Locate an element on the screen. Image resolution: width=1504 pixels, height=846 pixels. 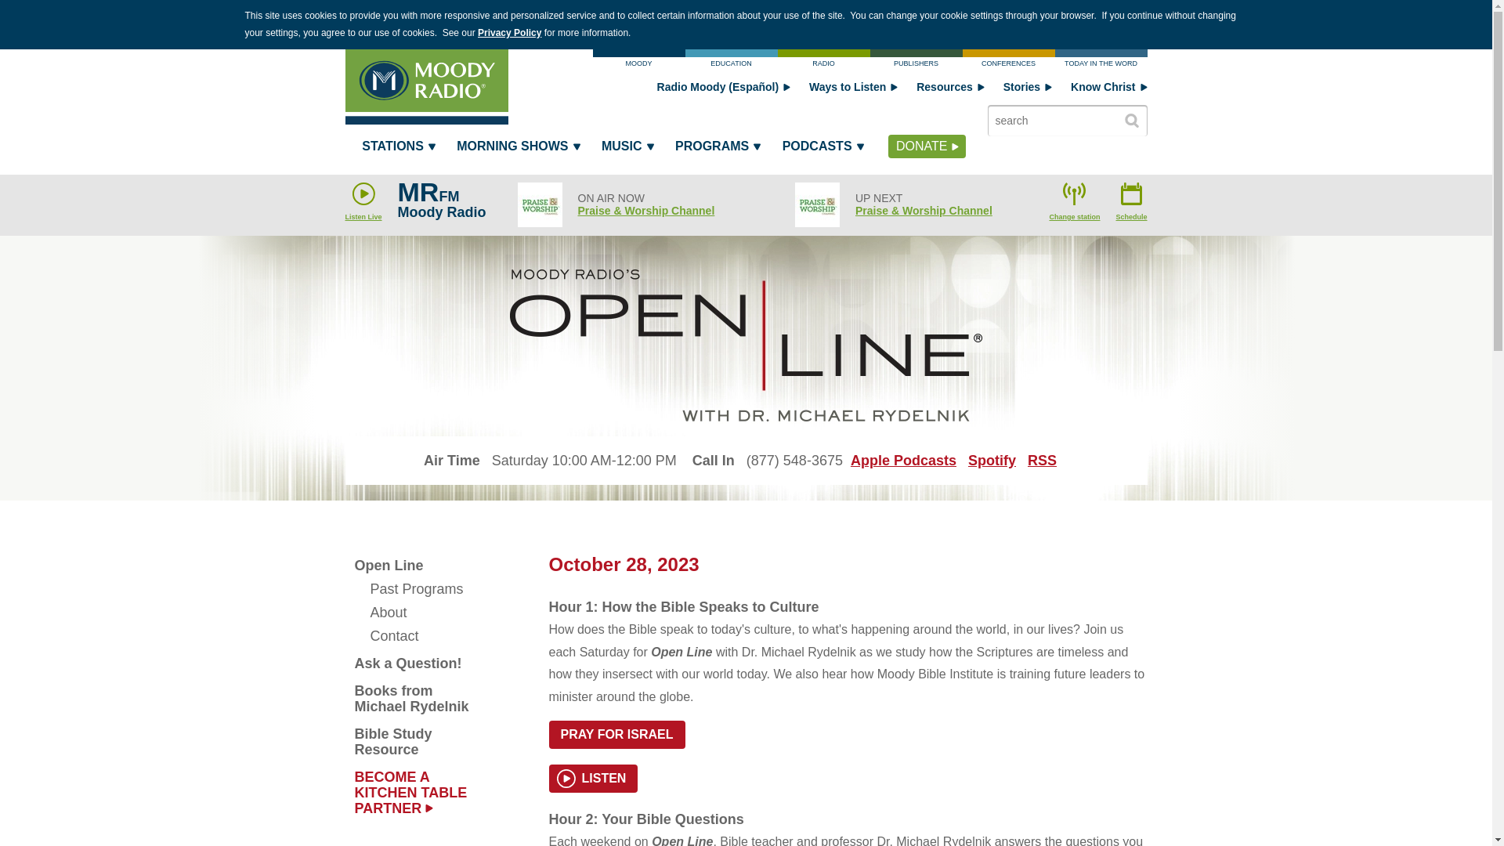
MUSIC is located at coordinates (626, 150).